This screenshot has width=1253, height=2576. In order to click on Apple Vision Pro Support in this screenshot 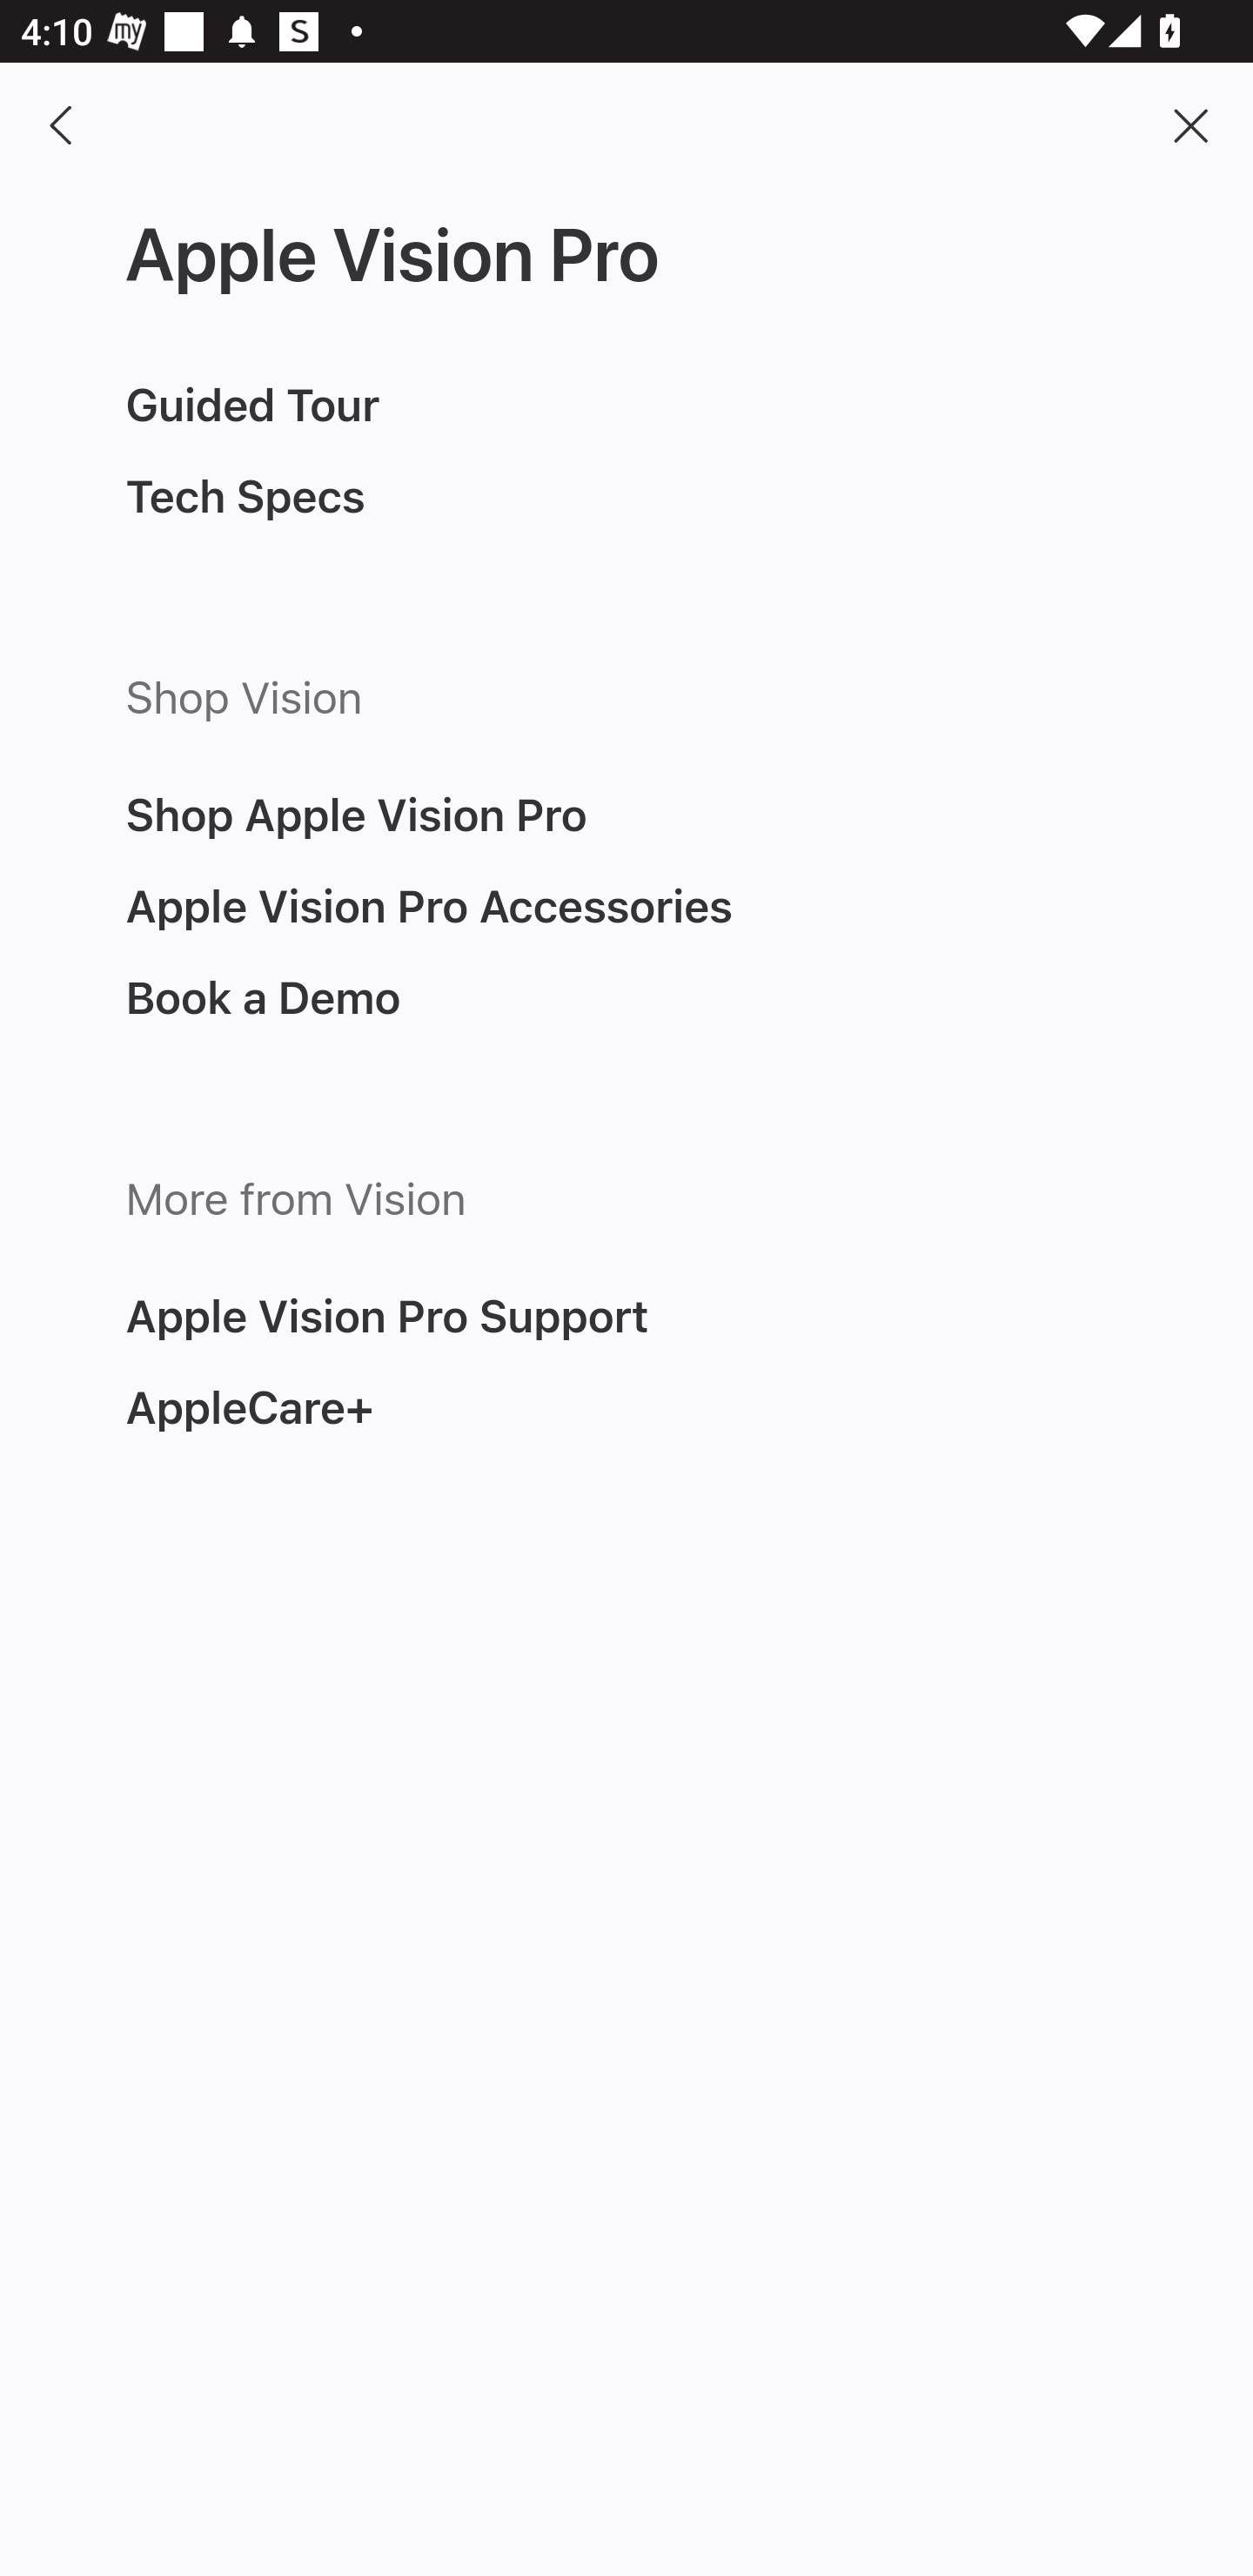, I will do `click(387, 1316)`.